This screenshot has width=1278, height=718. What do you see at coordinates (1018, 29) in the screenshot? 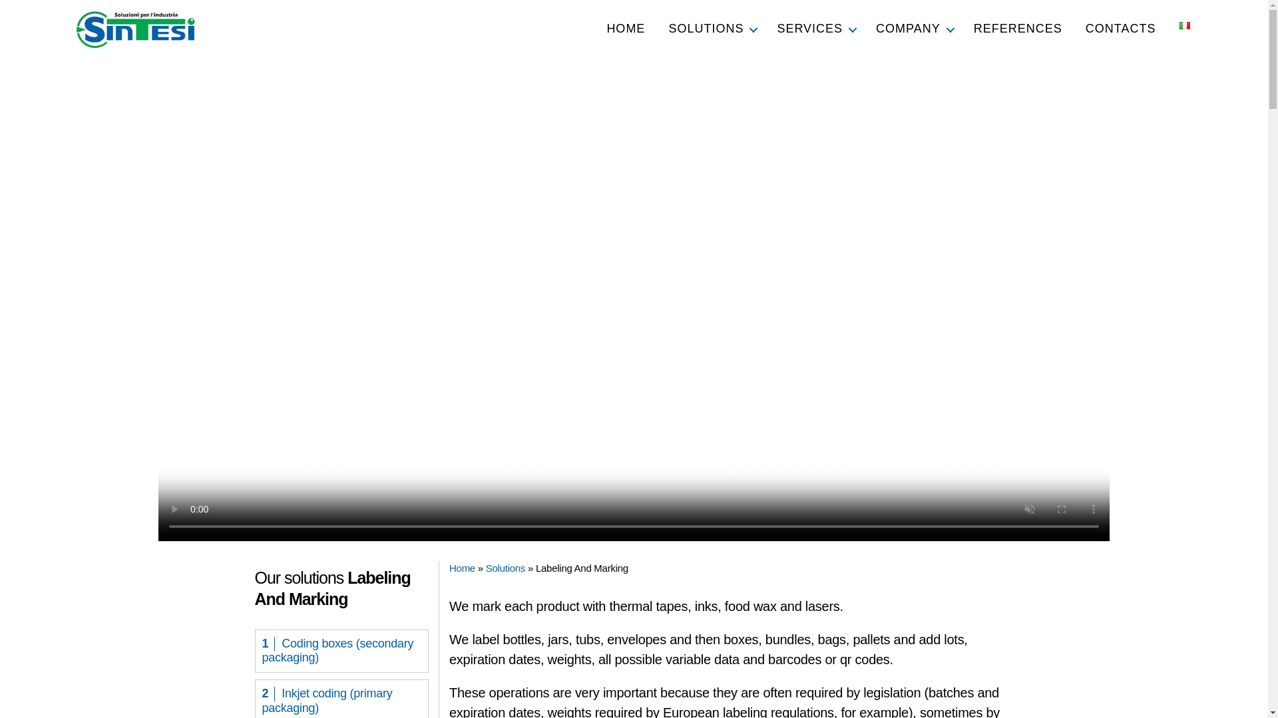
I see `REFERENCES` at bounding box center [1018, 29].